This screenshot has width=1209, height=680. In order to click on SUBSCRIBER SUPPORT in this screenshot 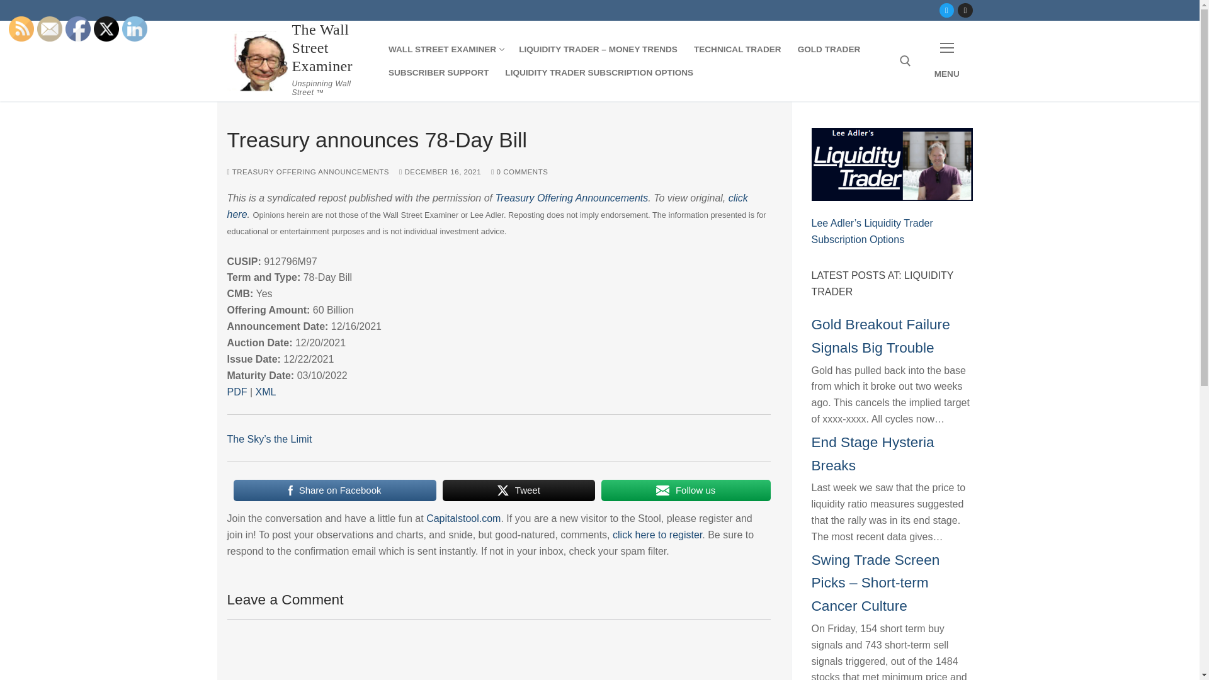, I will do `click(438, 73)`.